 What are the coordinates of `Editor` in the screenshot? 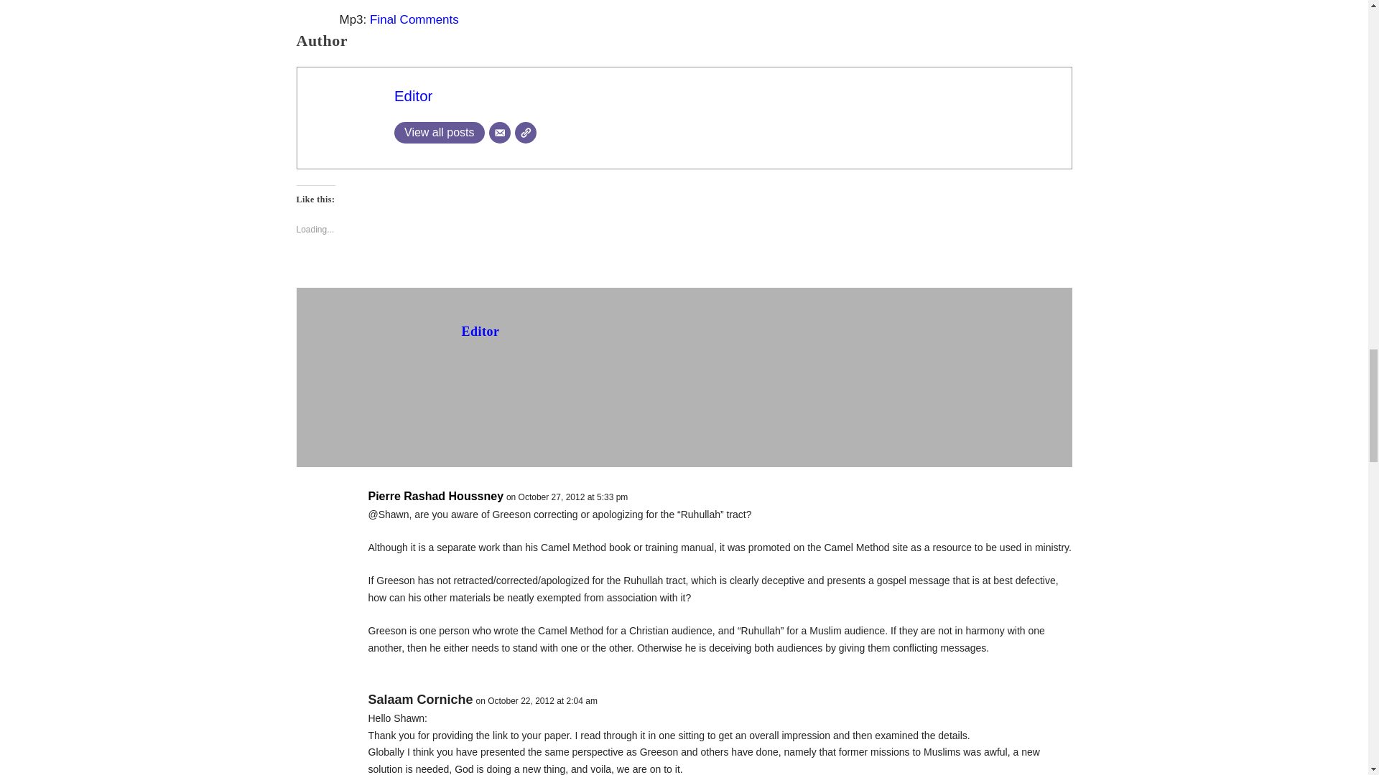 It's located at (414, 96).